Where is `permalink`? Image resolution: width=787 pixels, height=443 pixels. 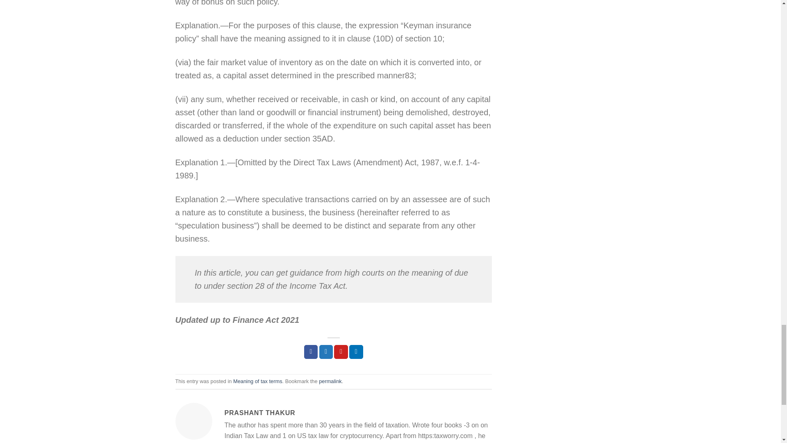 permalink is located at coordinates (330, 381).